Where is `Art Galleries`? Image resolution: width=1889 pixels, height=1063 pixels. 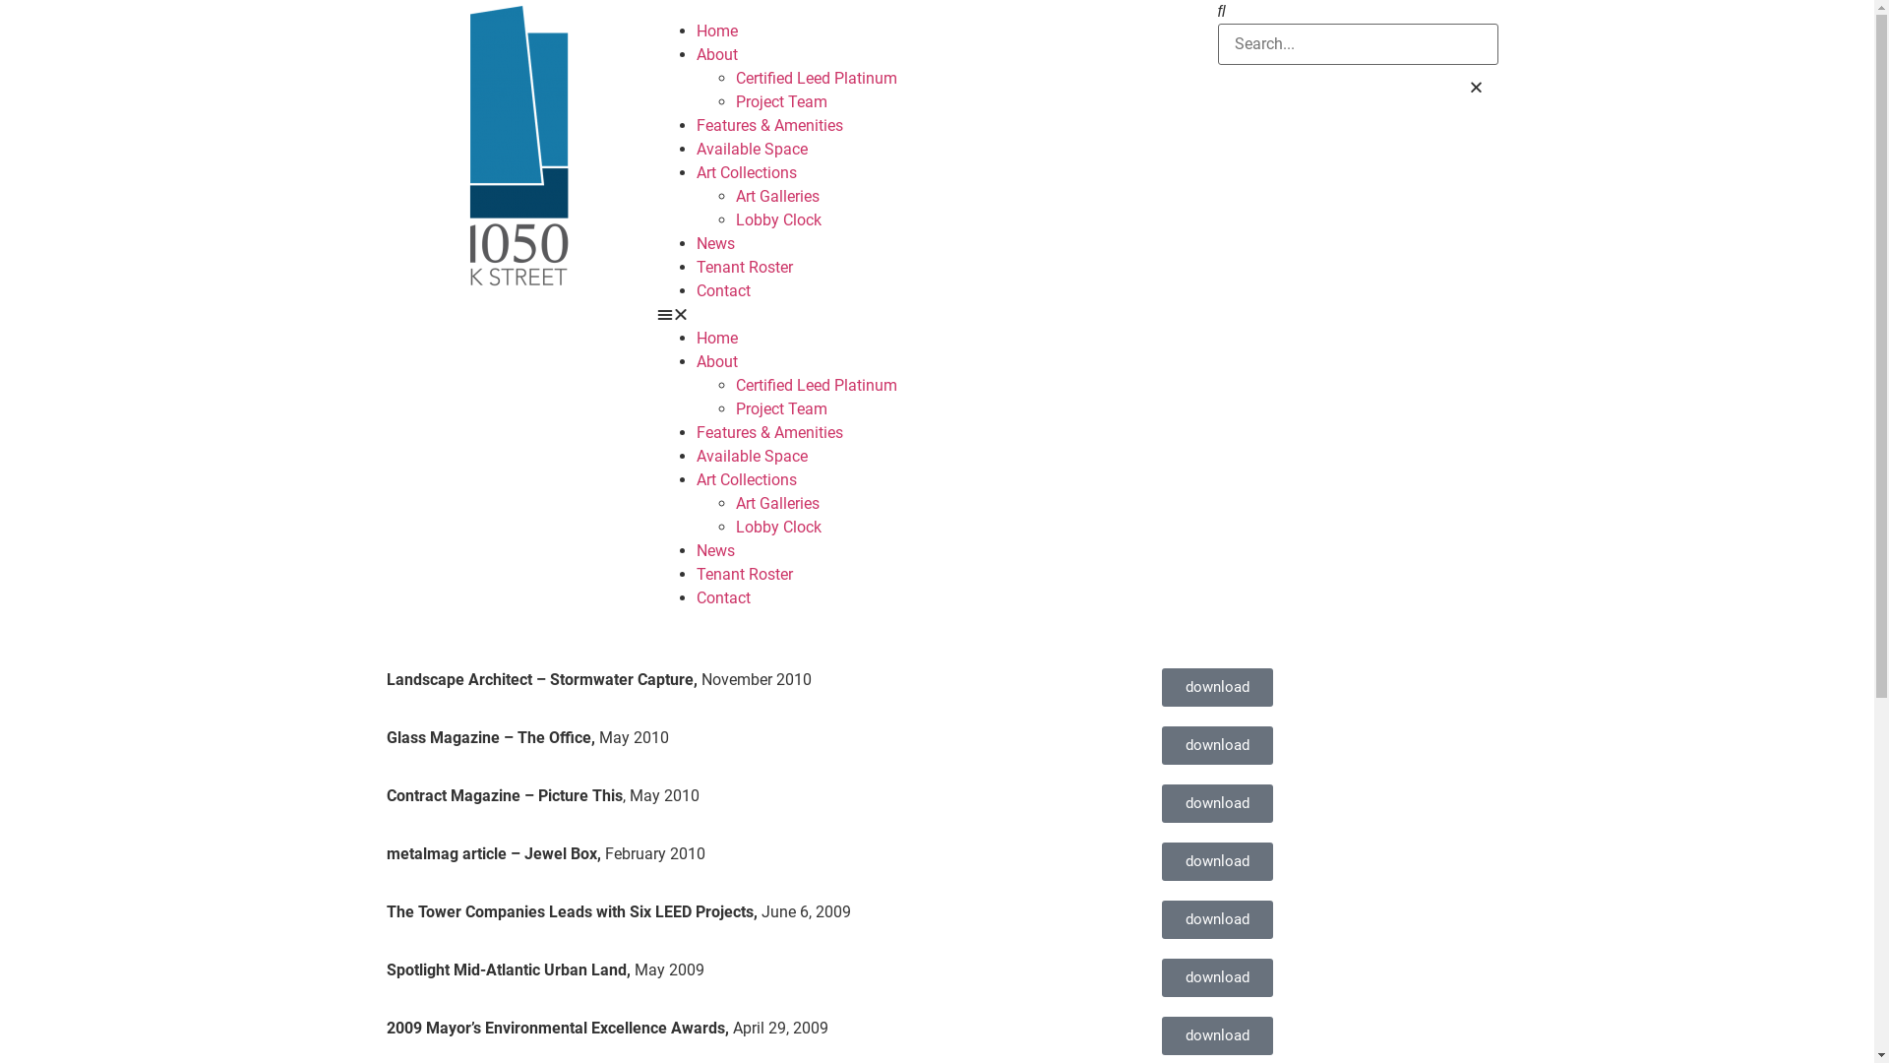
Art Galleries is located at coordinates (777, 504).